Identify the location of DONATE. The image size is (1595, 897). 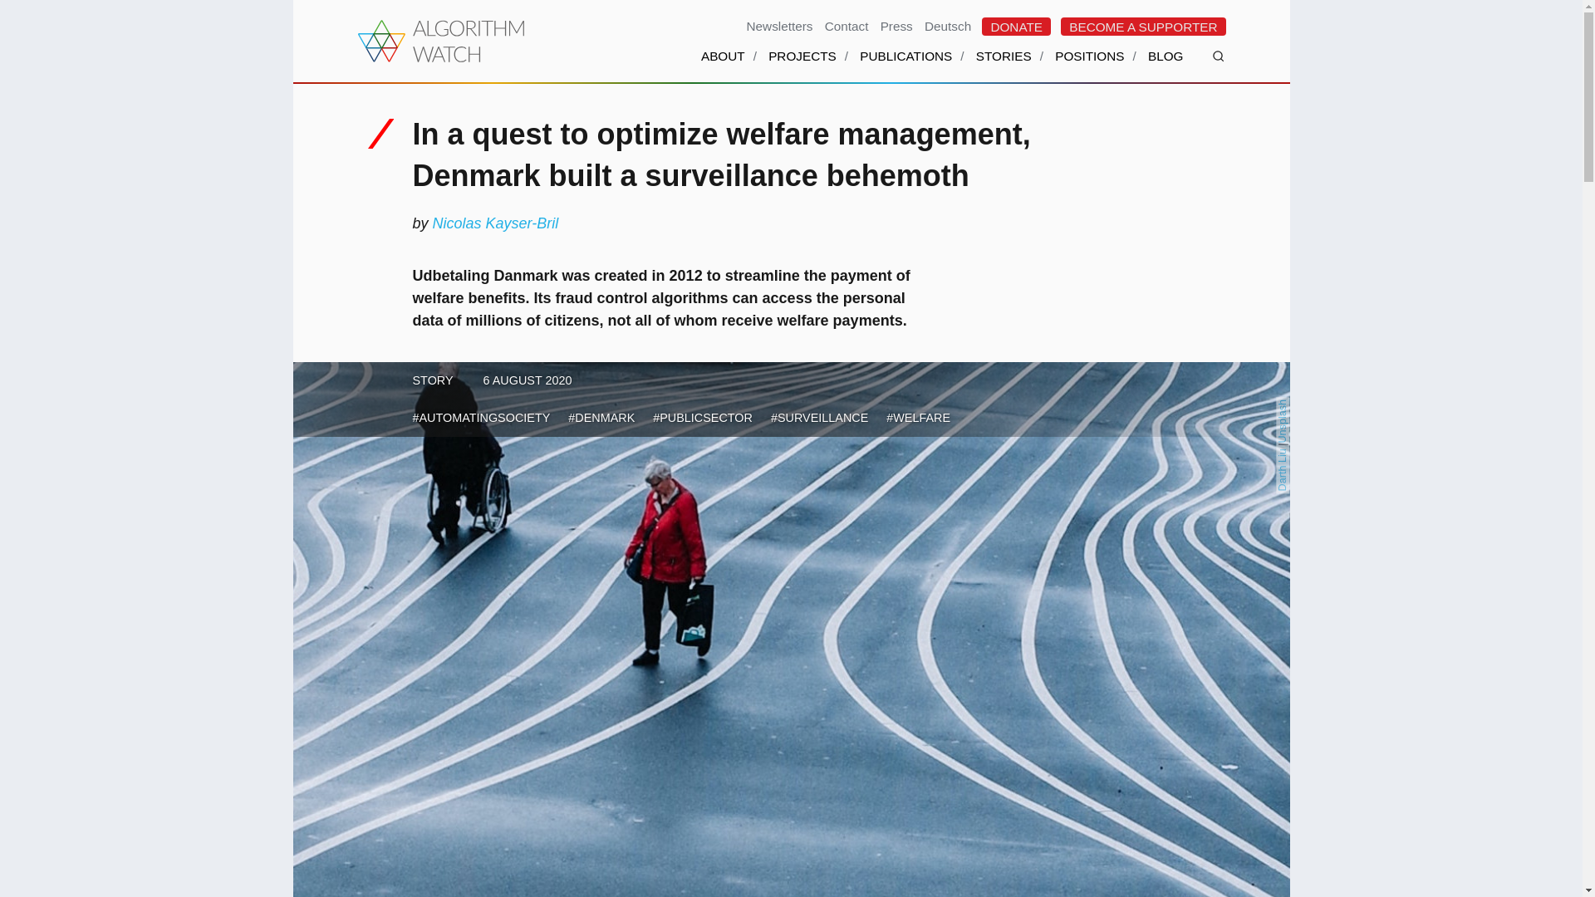
(1017, 26).